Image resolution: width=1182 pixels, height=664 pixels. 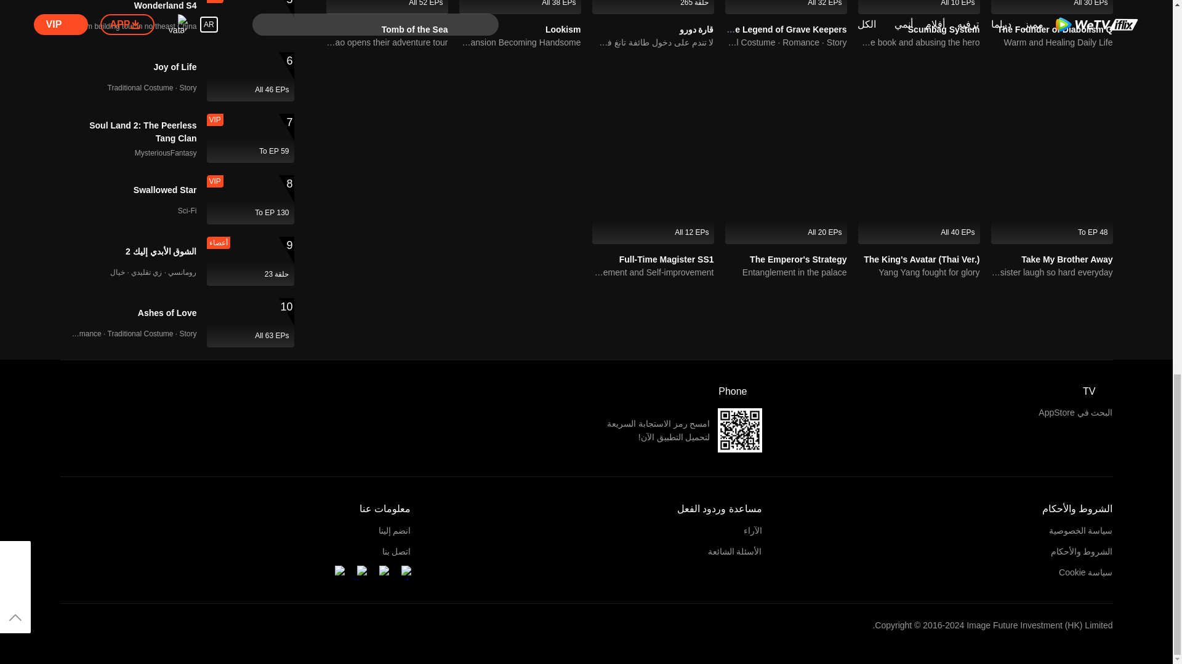 I want to click on The Legend of Grave Keepers, so click(x=786, y=7).